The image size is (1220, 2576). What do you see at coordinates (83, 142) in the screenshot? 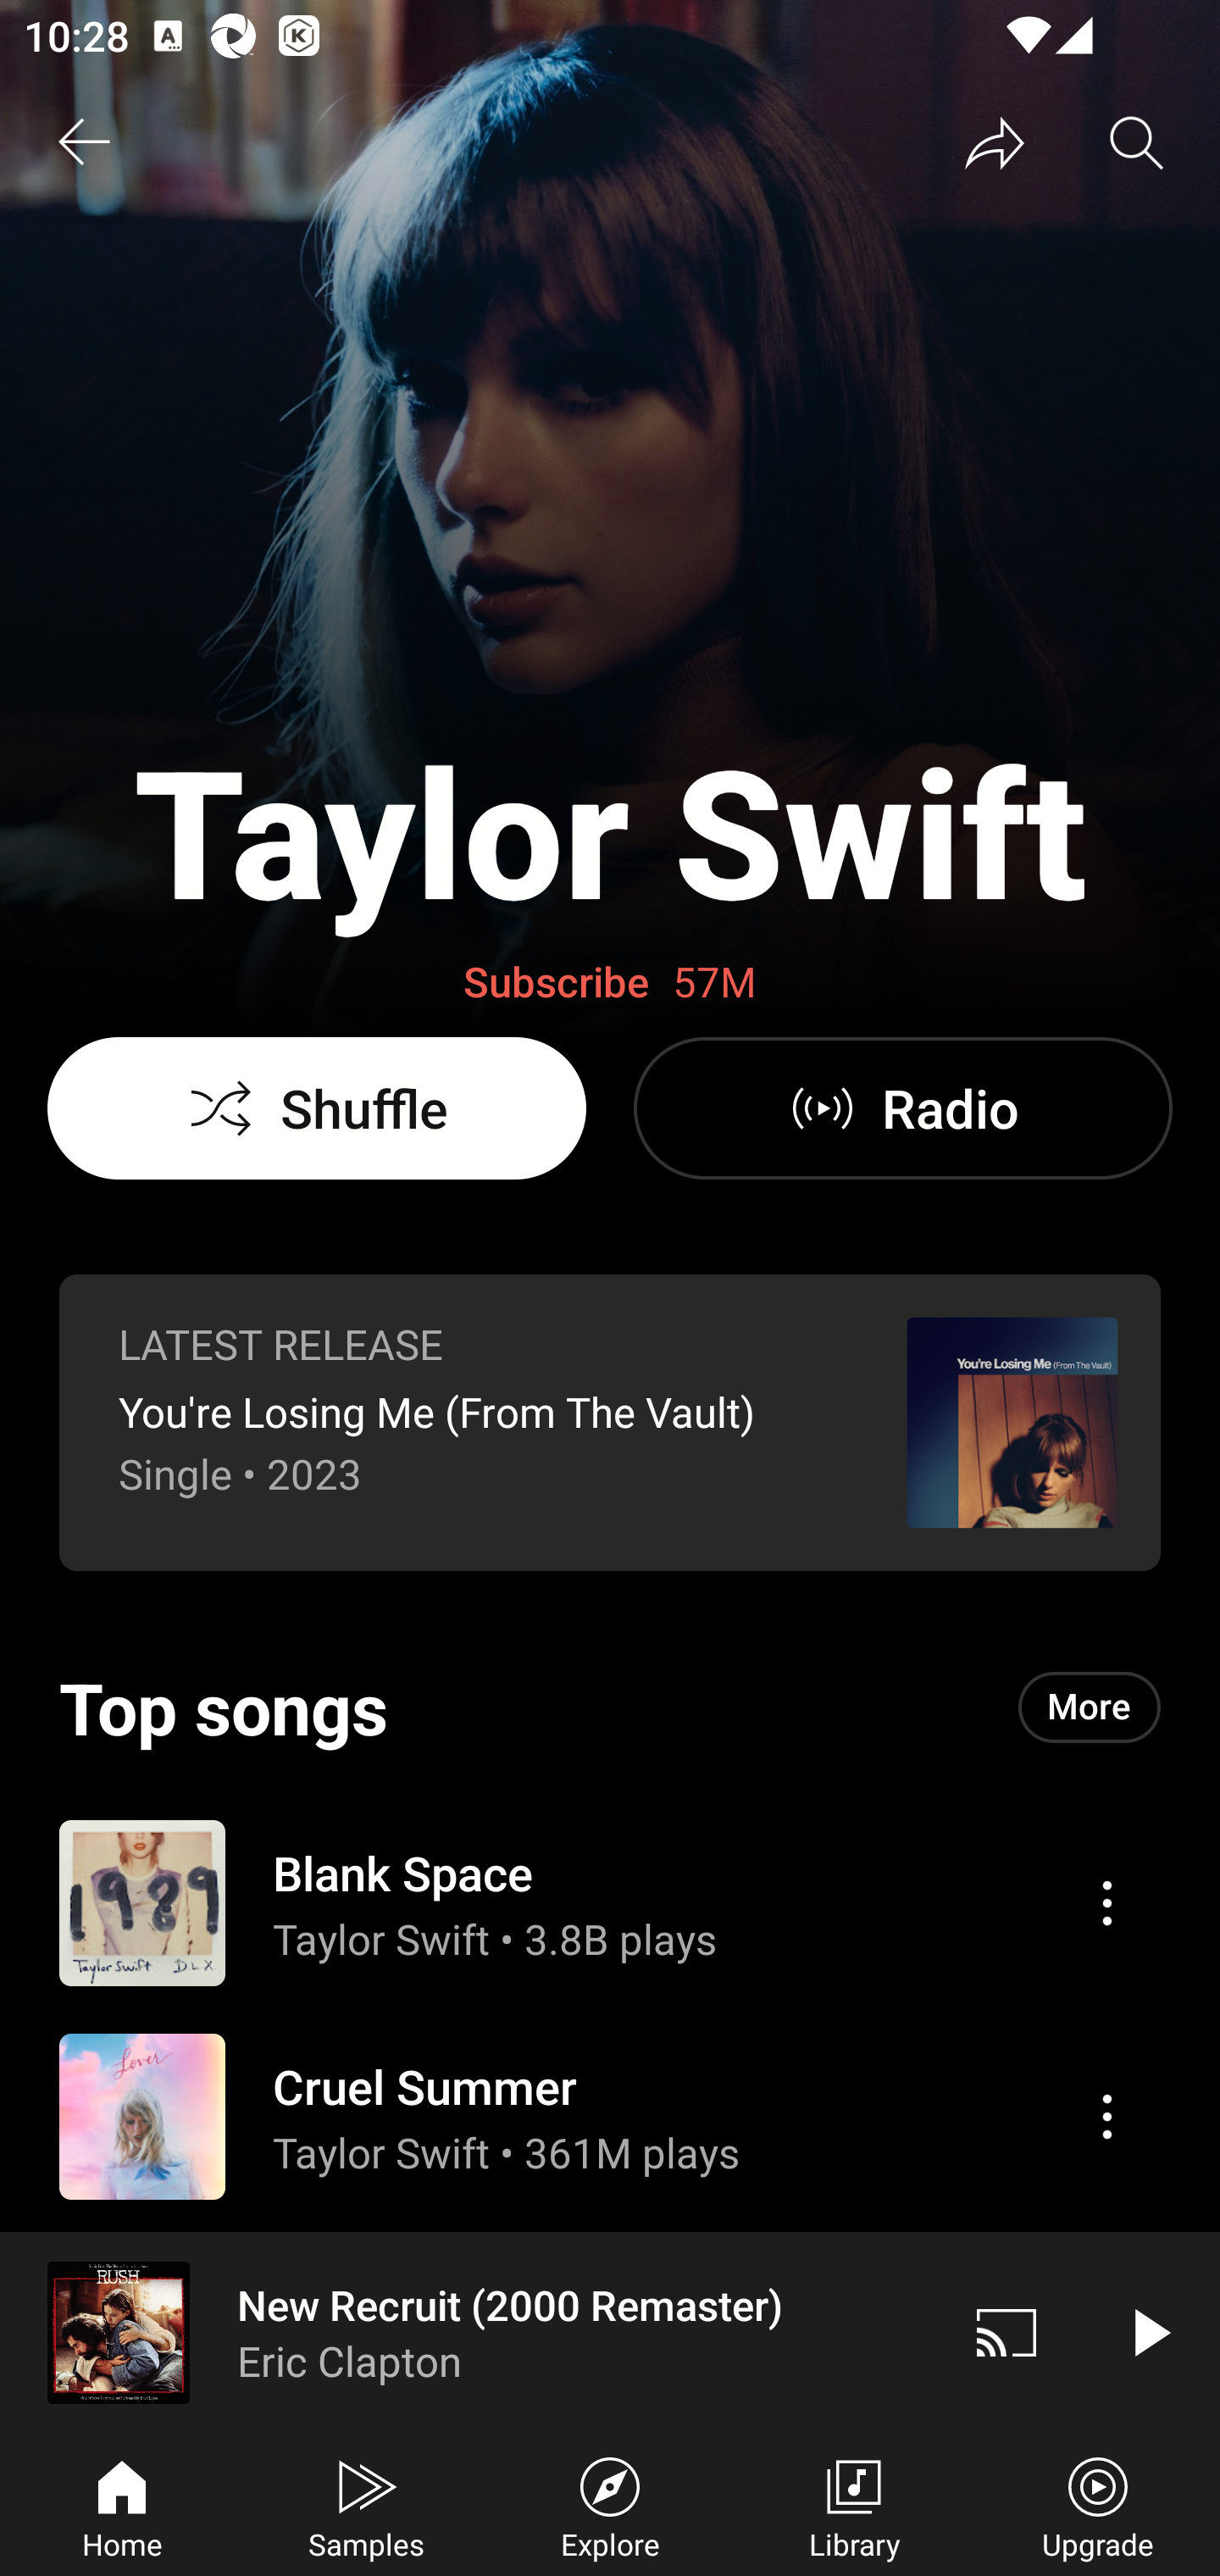
I see `Back` at bounding box center [83, 142].